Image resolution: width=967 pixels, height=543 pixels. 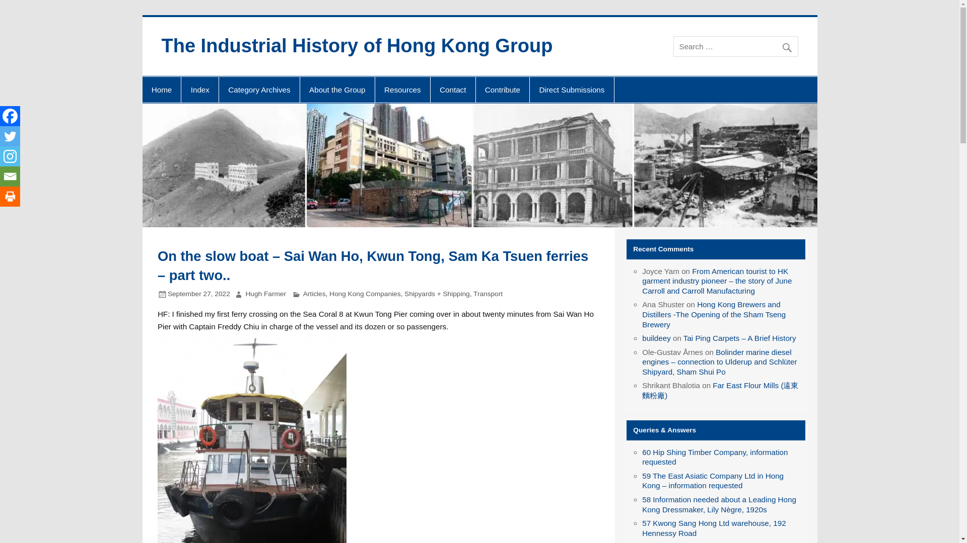 What do you see at coordinates (337, 90) in the screenshot?
I see `About the Group` at bounding box center [337, 90].